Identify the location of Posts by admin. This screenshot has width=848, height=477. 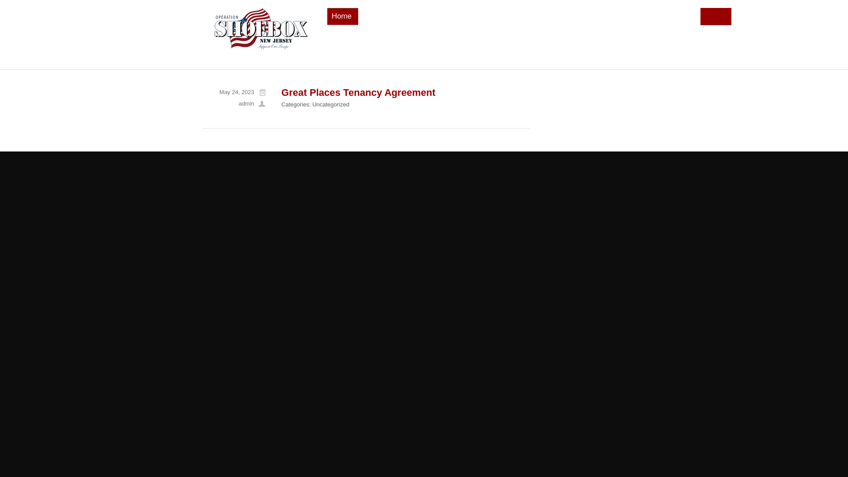
(246, 103).